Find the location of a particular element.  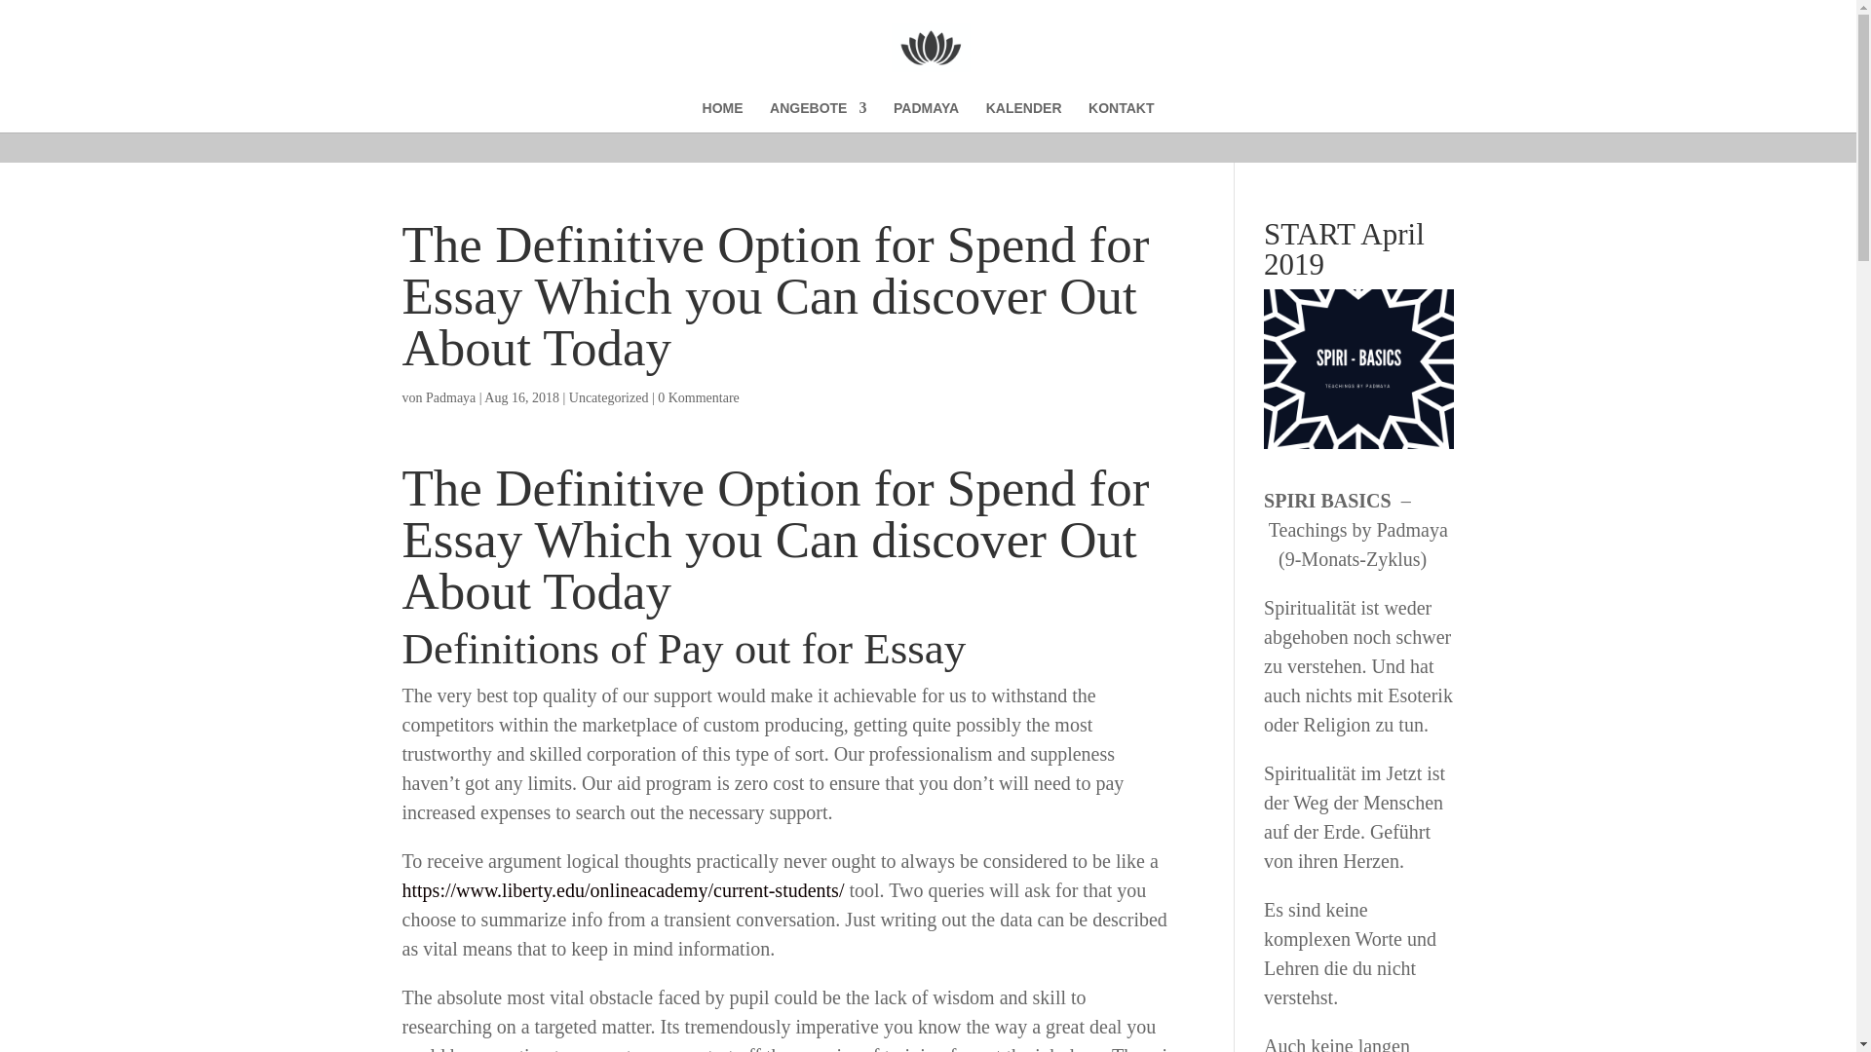

KONTAKT is located at coordinates (1121, 117).